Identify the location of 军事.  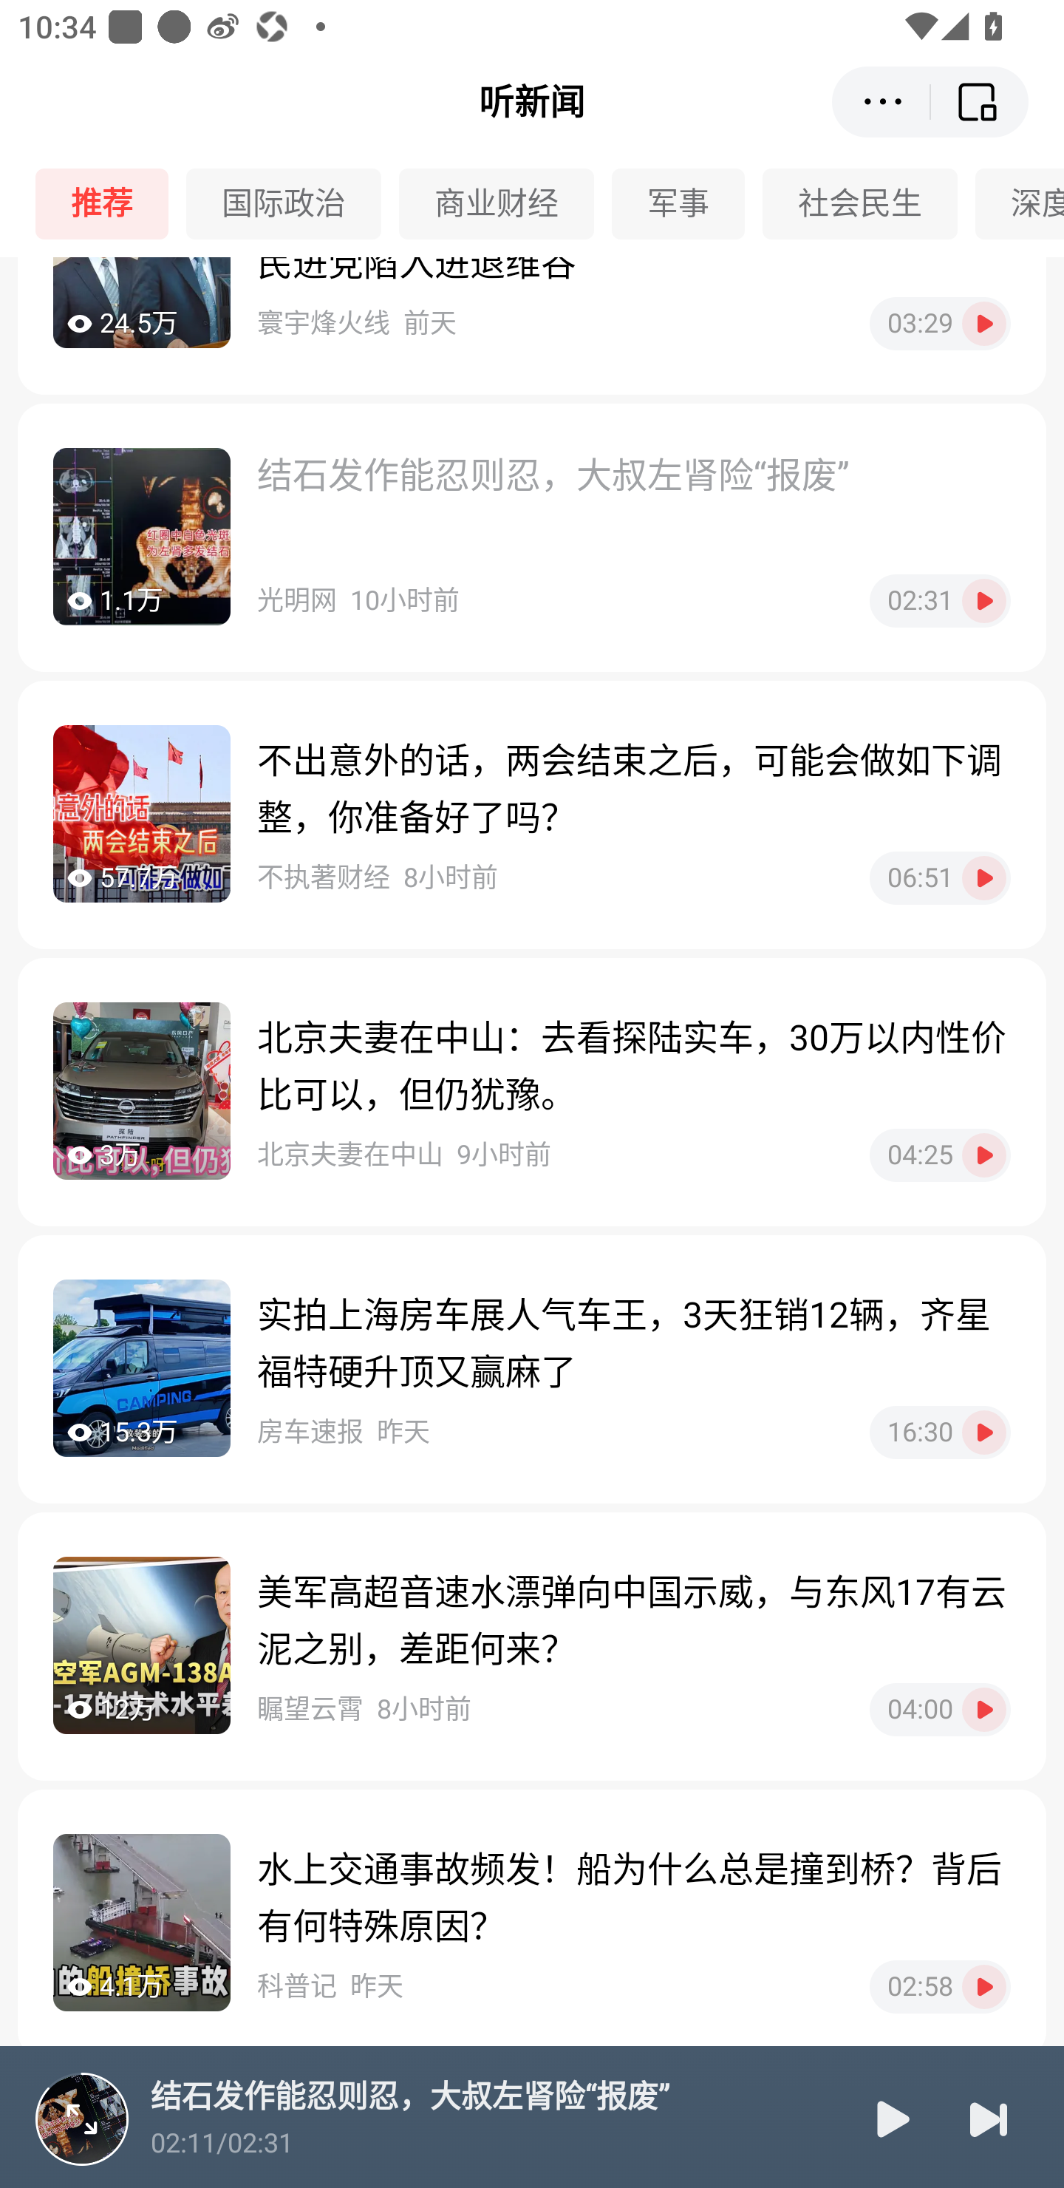
(687, 204).